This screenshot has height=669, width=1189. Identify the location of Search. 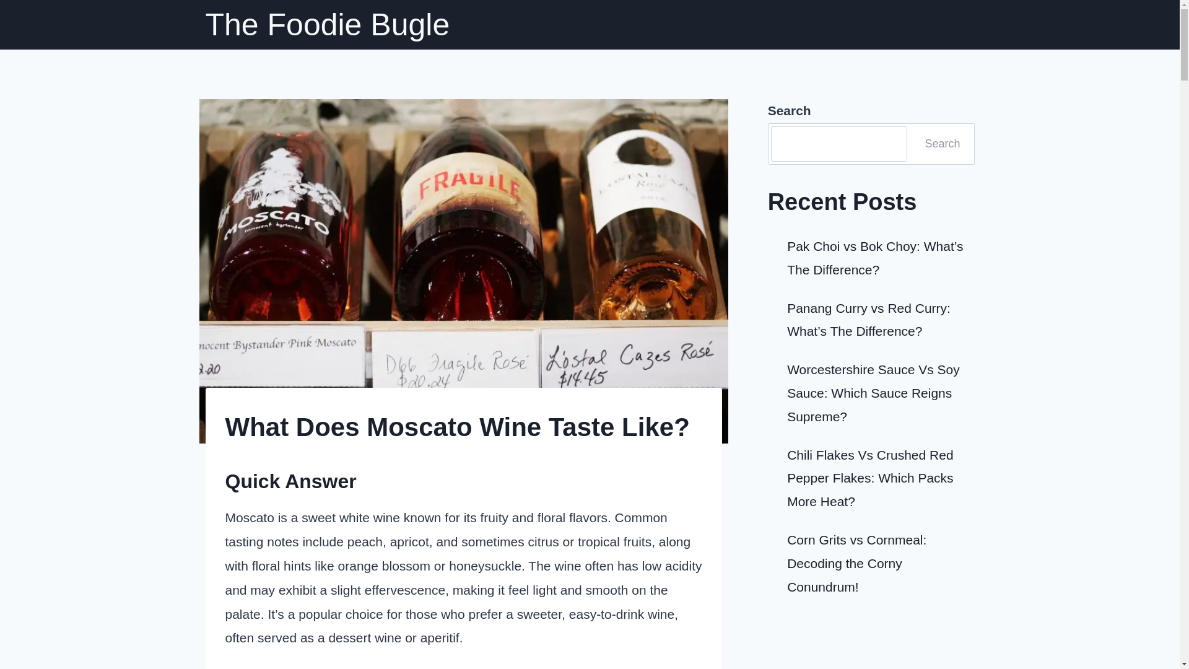
(942, 144).